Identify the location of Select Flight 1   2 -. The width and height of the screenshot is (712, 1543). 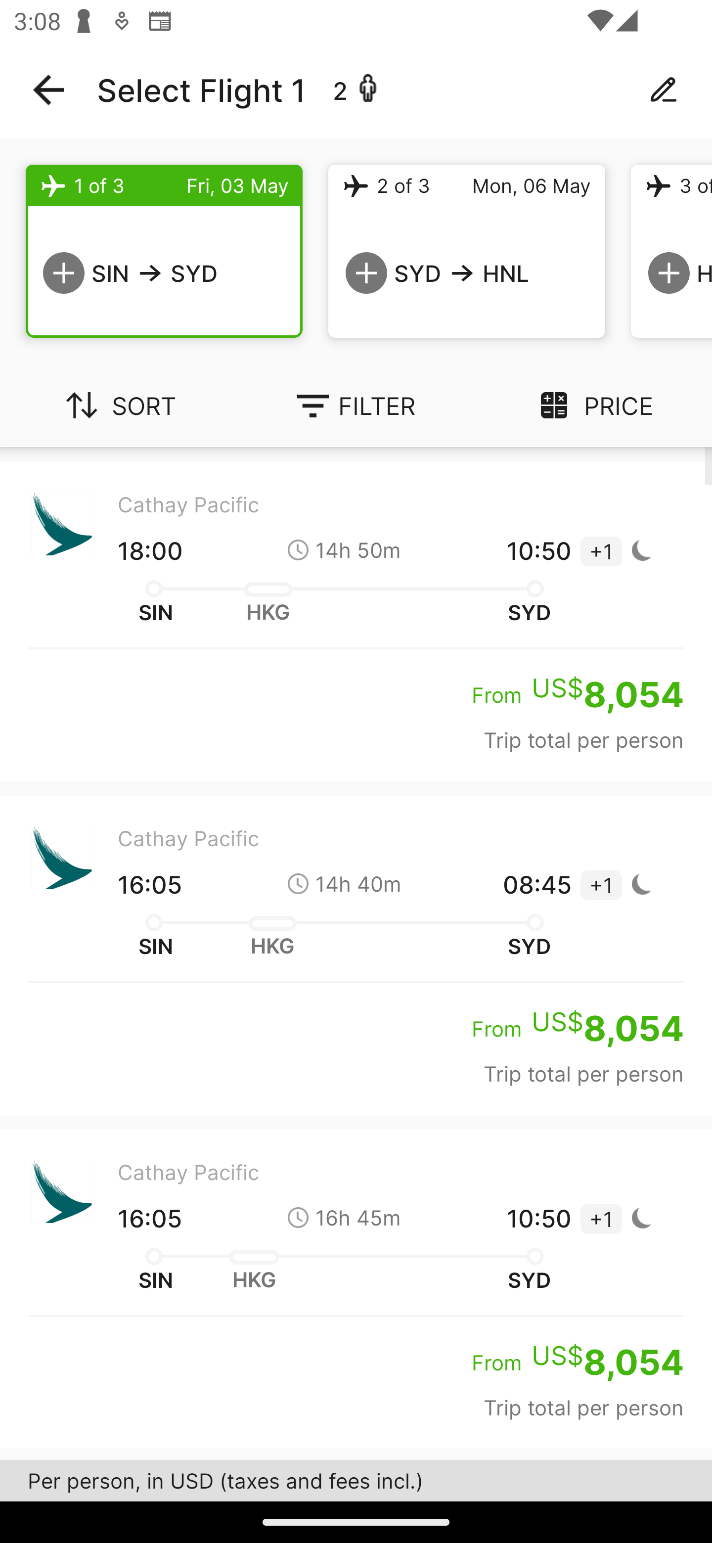
(356, 90).